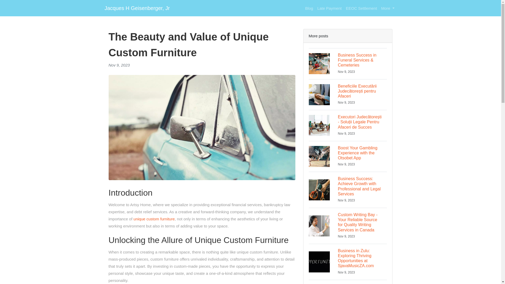  I want to click on unique custom furniture, so click(154, 219).